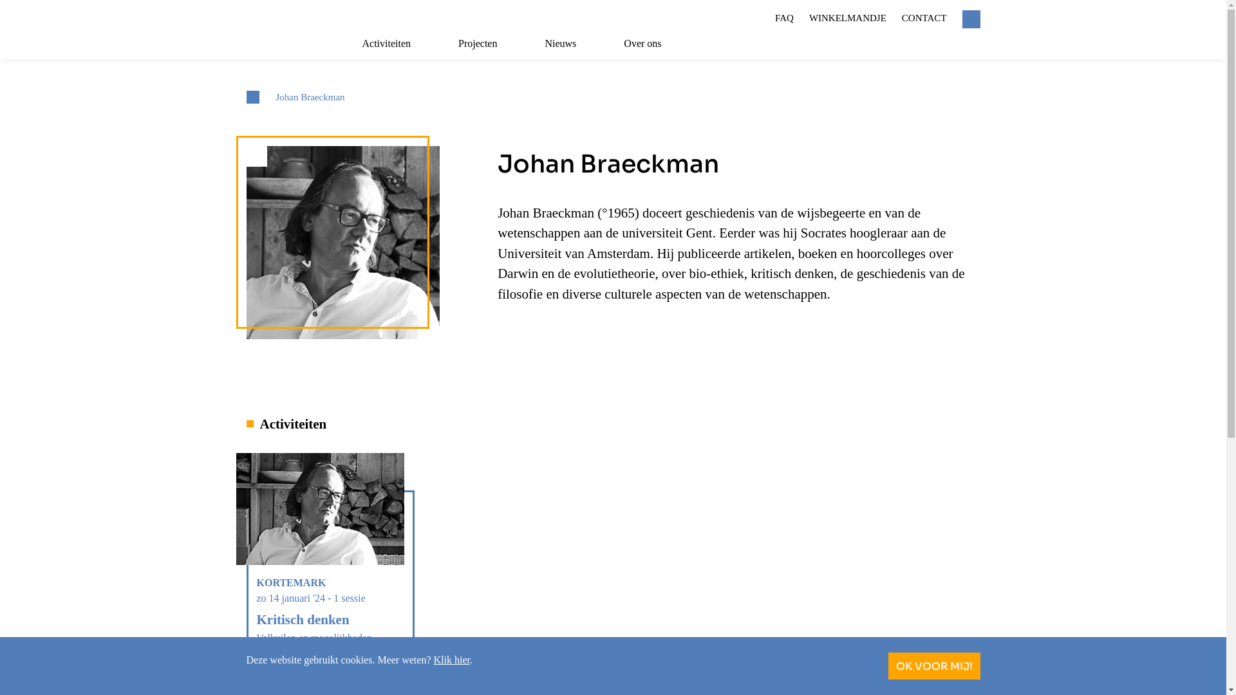 This screenshot has height=695, width=1236. I want to click on Klik hier, so click(452, 660).